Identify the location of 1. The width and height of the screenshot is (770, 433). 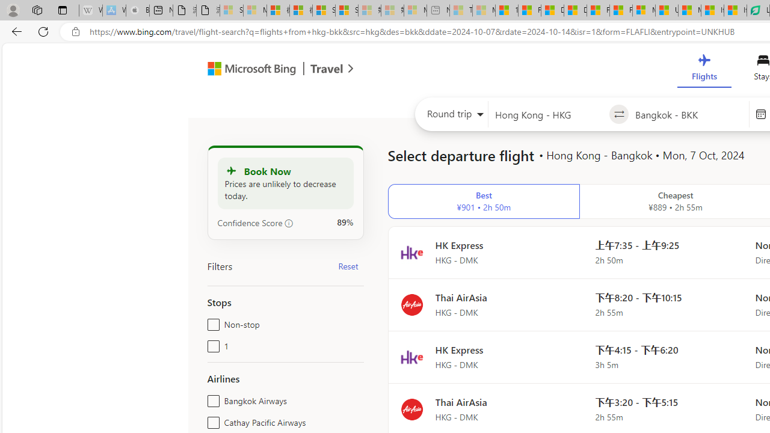
(211, 344).